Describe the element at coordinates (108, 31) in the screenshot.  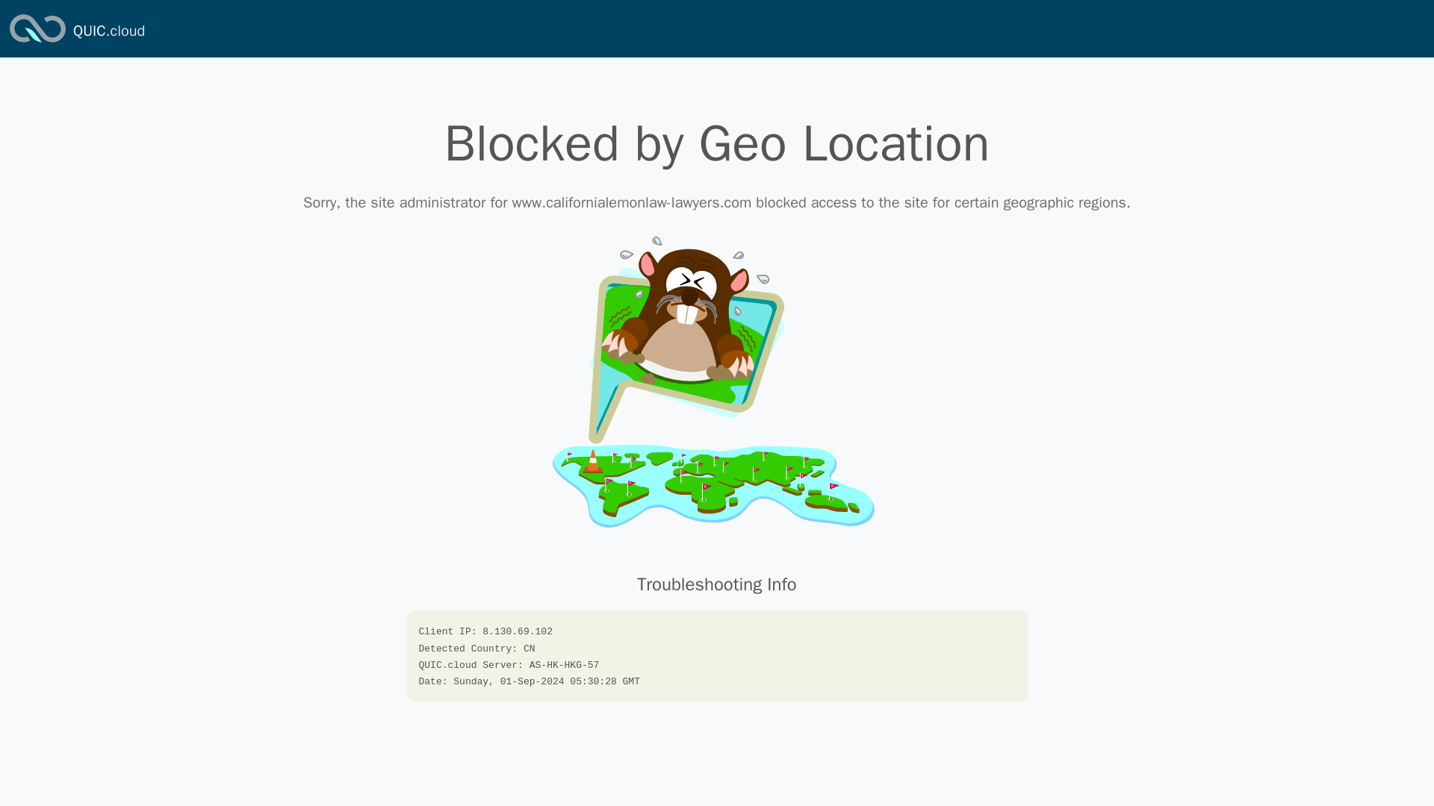
I see `QUIC.cloud` at that location.